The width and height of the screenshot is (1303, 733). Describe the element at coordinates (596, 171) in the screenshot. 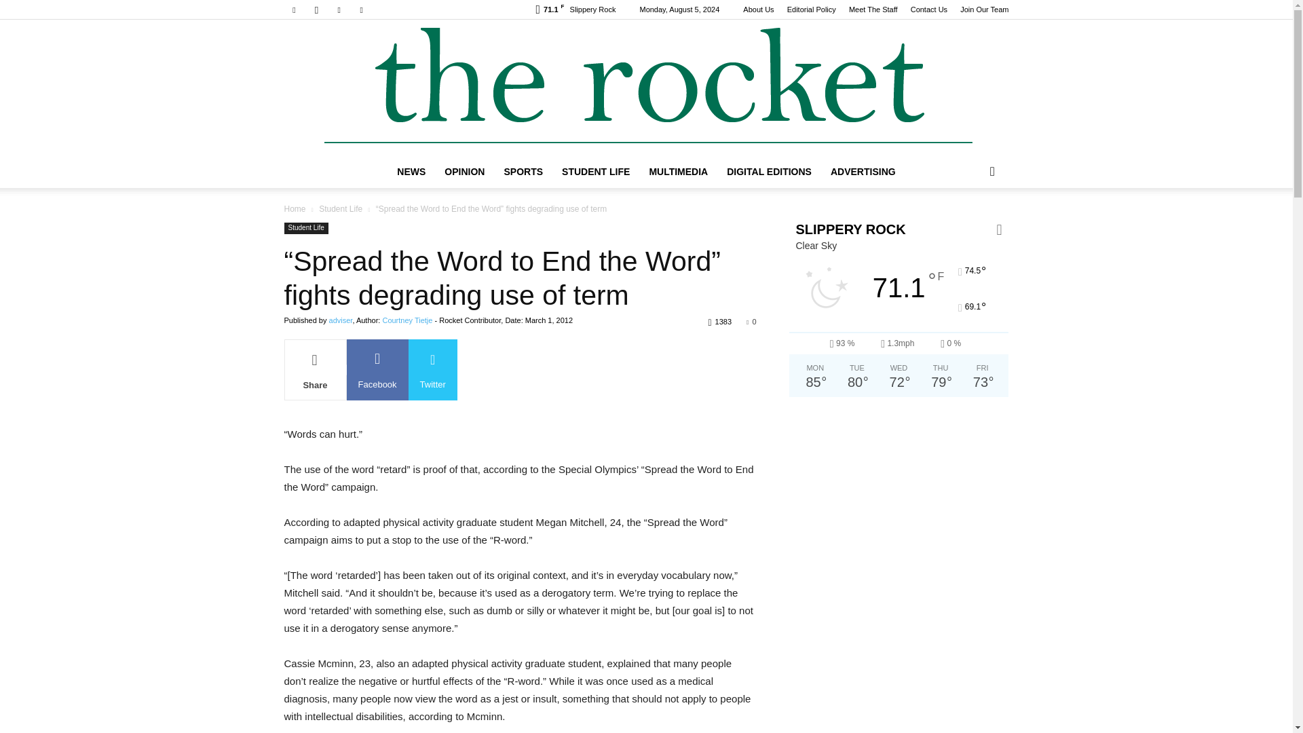

I see `STUDENT LIFE` at that location.